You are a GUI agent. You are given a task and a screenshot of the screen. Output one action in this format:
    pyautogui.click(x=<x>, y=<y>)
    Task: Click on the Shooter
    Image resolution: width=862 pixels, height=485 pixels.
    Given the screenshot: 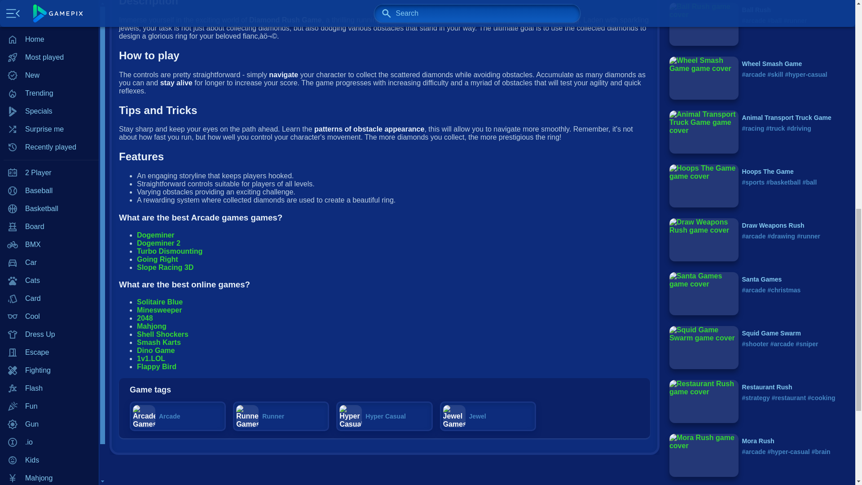 What is the action you would take?
    pyautogui.click(x=49, y=119)
    